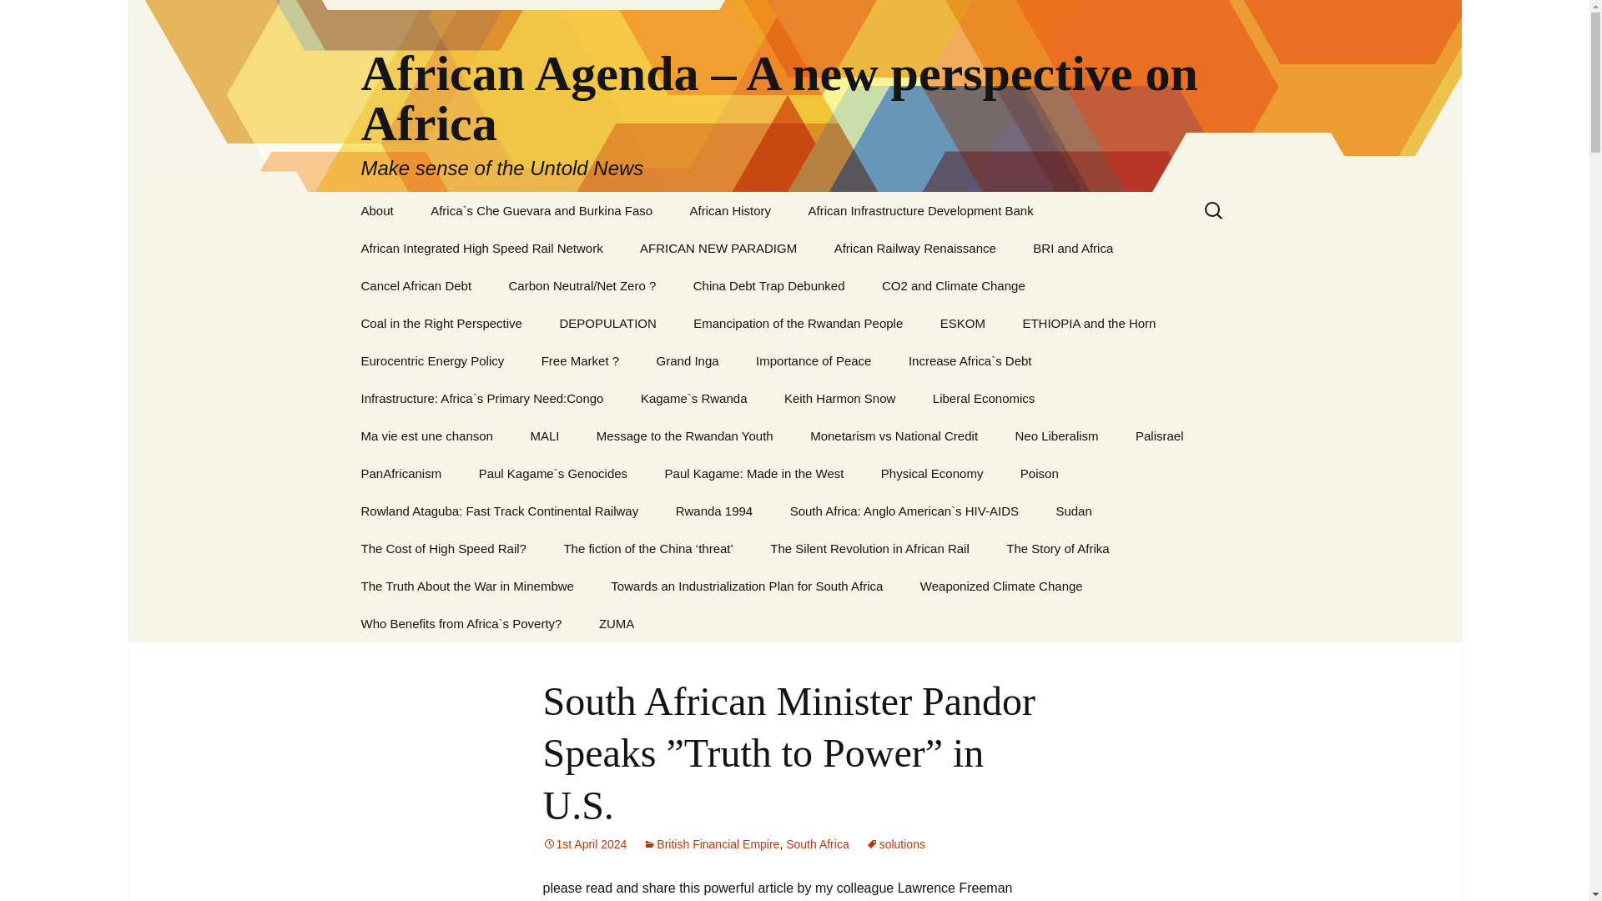 This screenshot has height=901, width=1602. Describe the element at coordinates (768, 285) in the screenshot. I see `China Debt Trap Debunked` at that location.